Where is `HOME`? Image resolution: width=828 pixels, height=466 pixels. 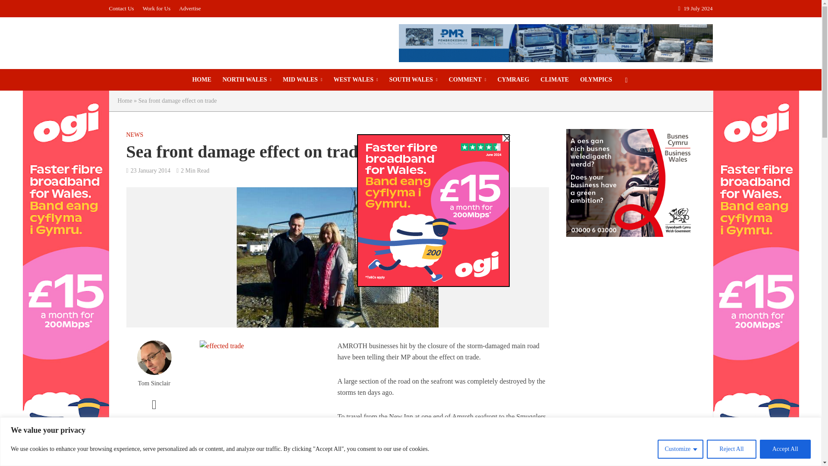 HOME is located at coordinates (202, 79).